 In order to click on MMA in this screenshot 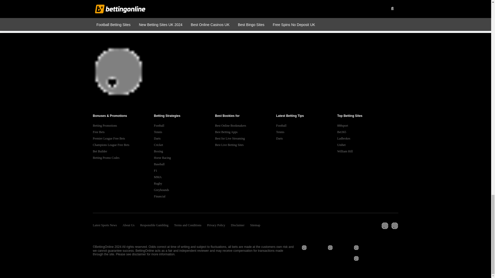, I will do `click(184, 177)`.